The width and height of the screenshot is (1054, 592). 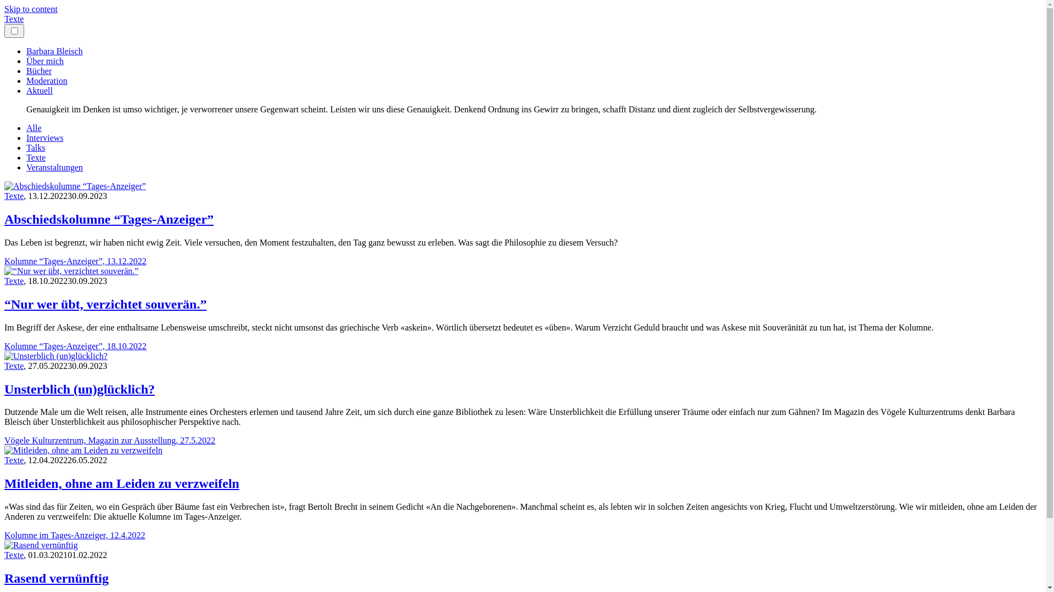 I want to click on Kolumne im Tages-Anzeiger, 12.4.2022, so click(x=75, y=535).